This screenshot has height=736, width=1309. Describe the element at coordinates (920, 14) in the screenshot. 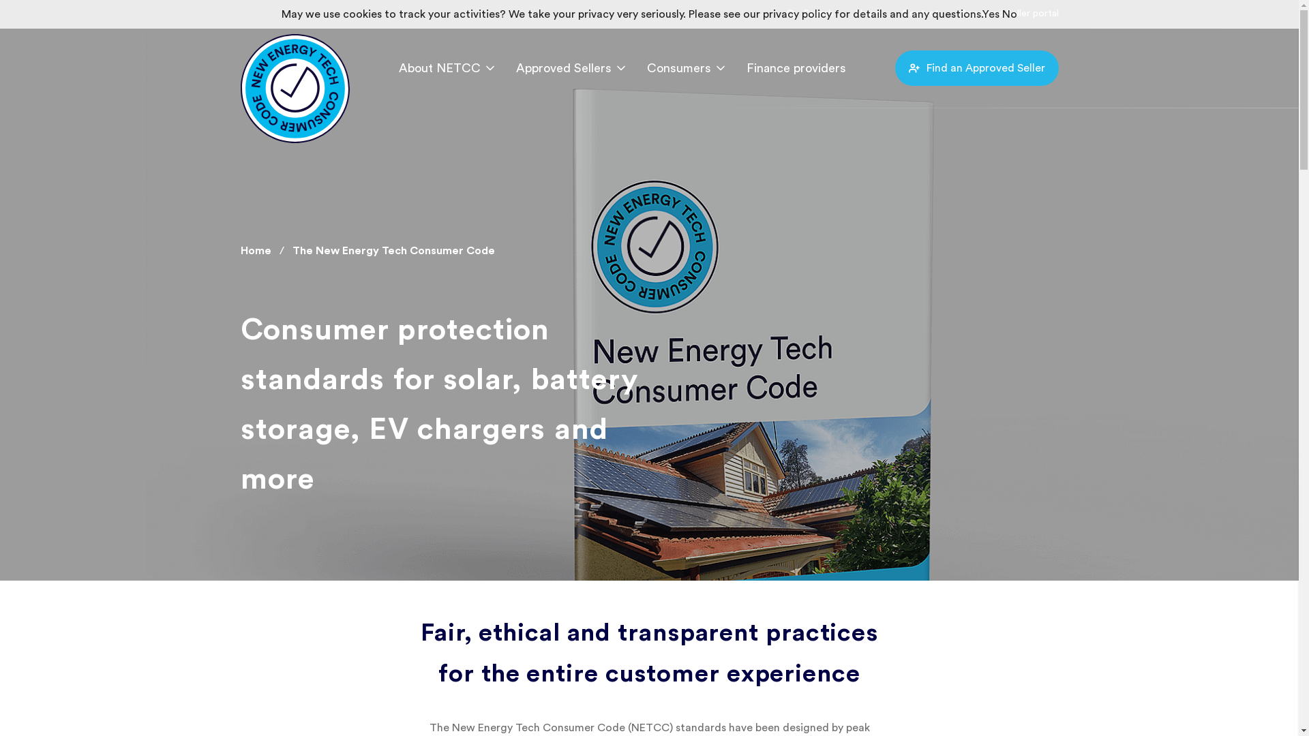

I see `Contact` at that location.